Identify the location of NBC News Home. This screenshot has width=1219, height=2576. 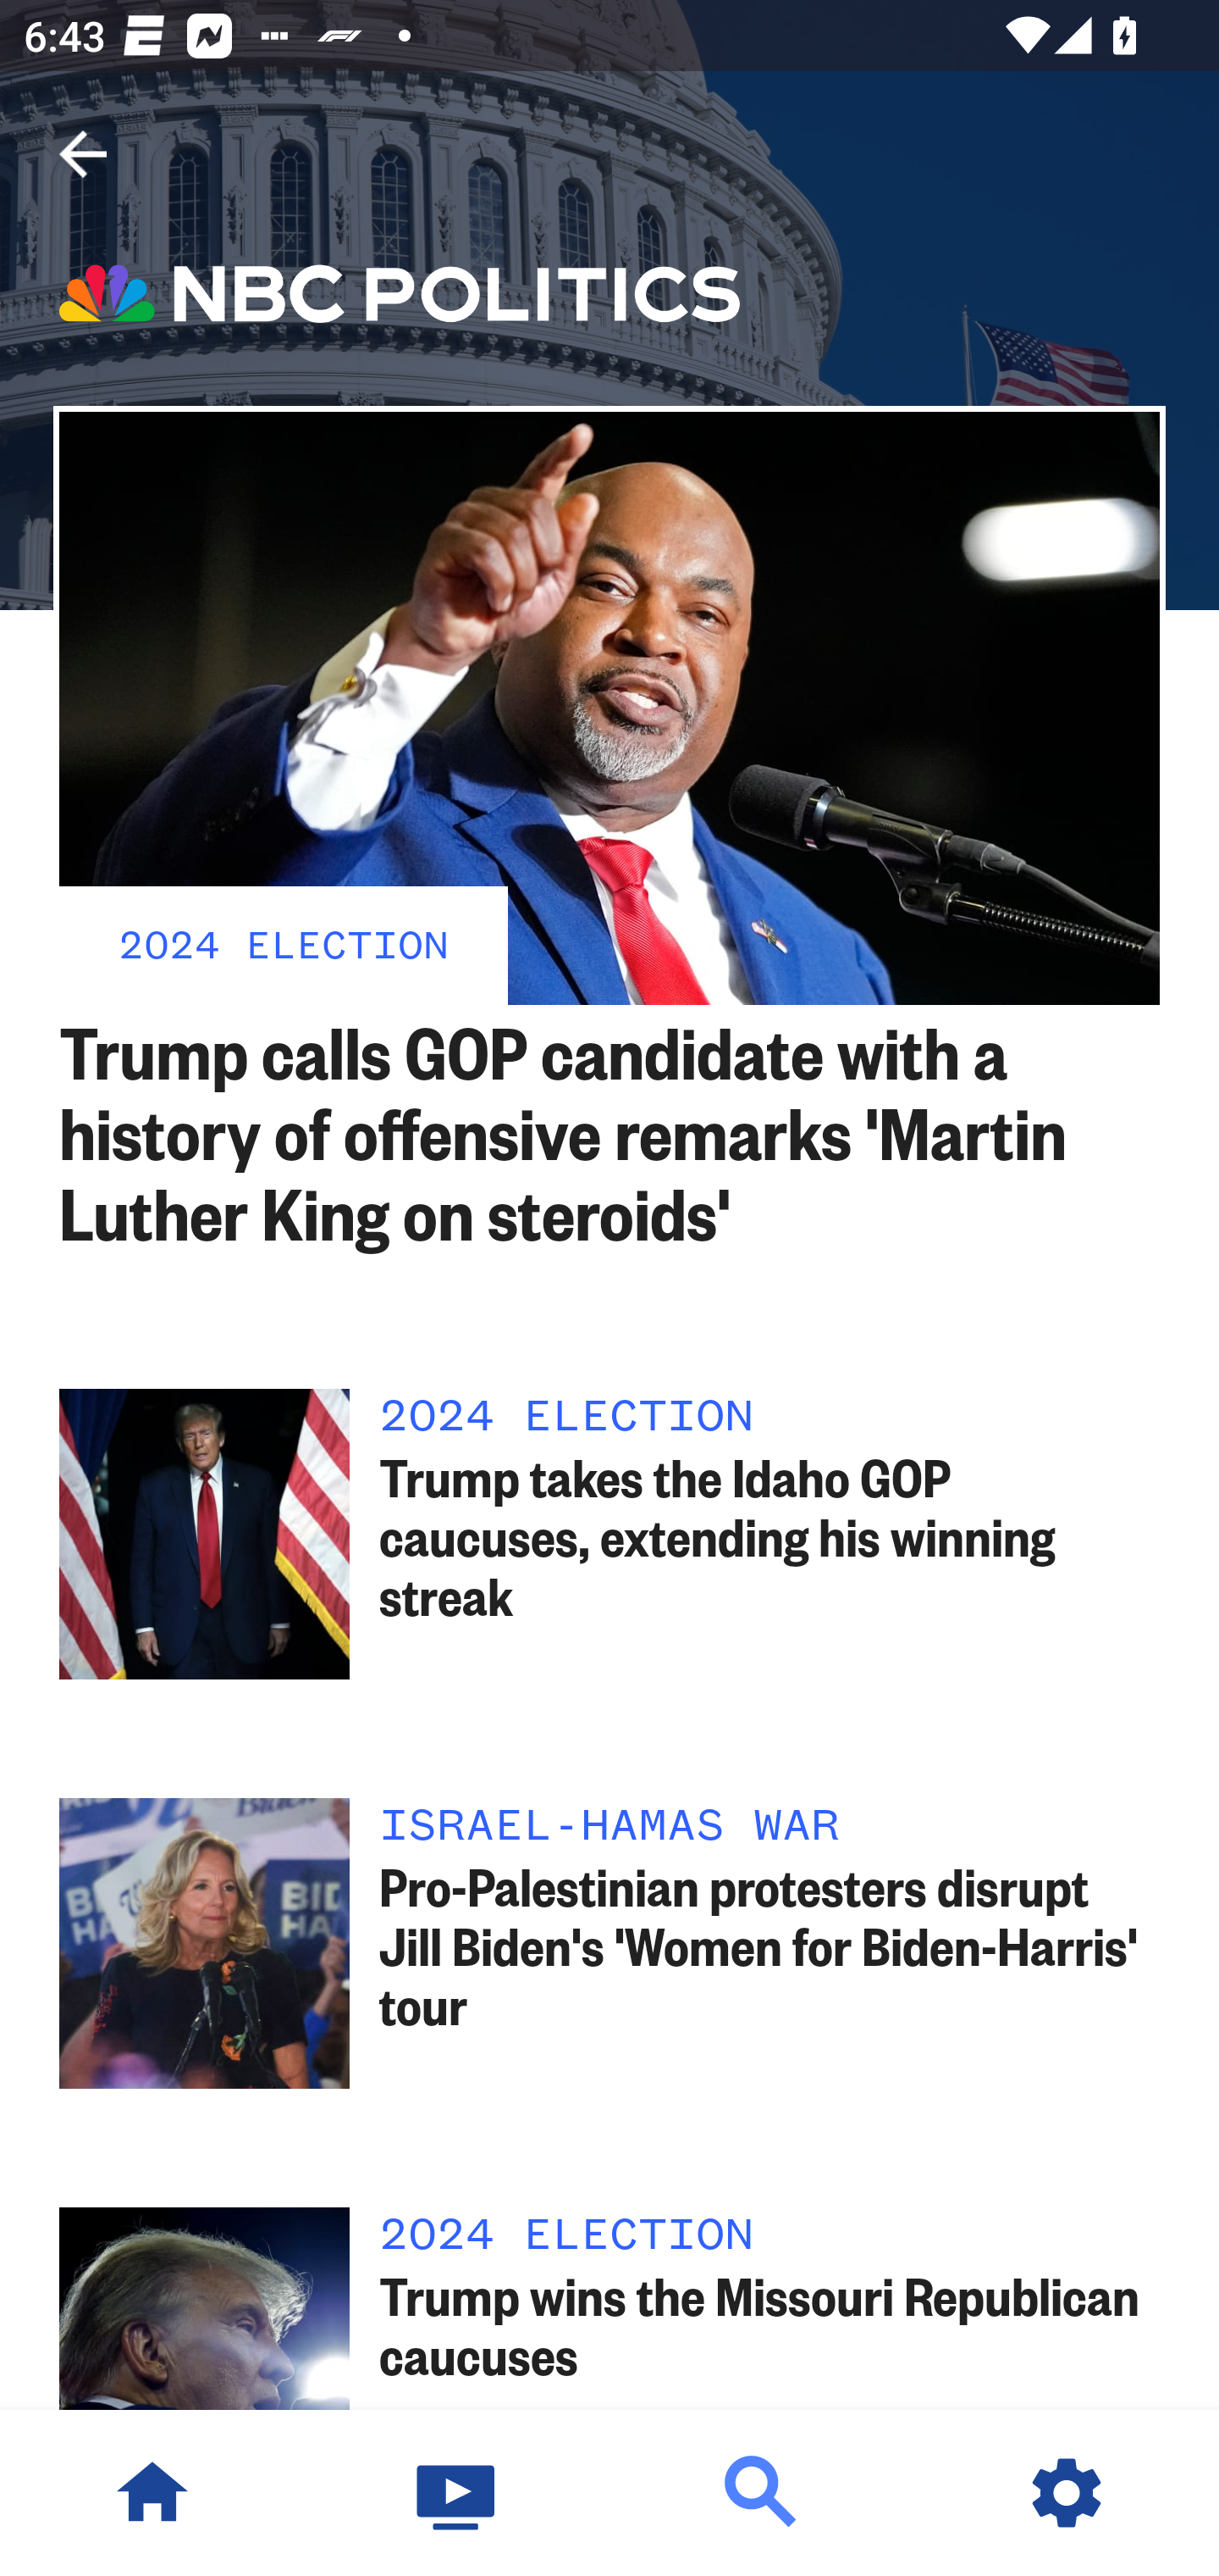
(152, 2493).